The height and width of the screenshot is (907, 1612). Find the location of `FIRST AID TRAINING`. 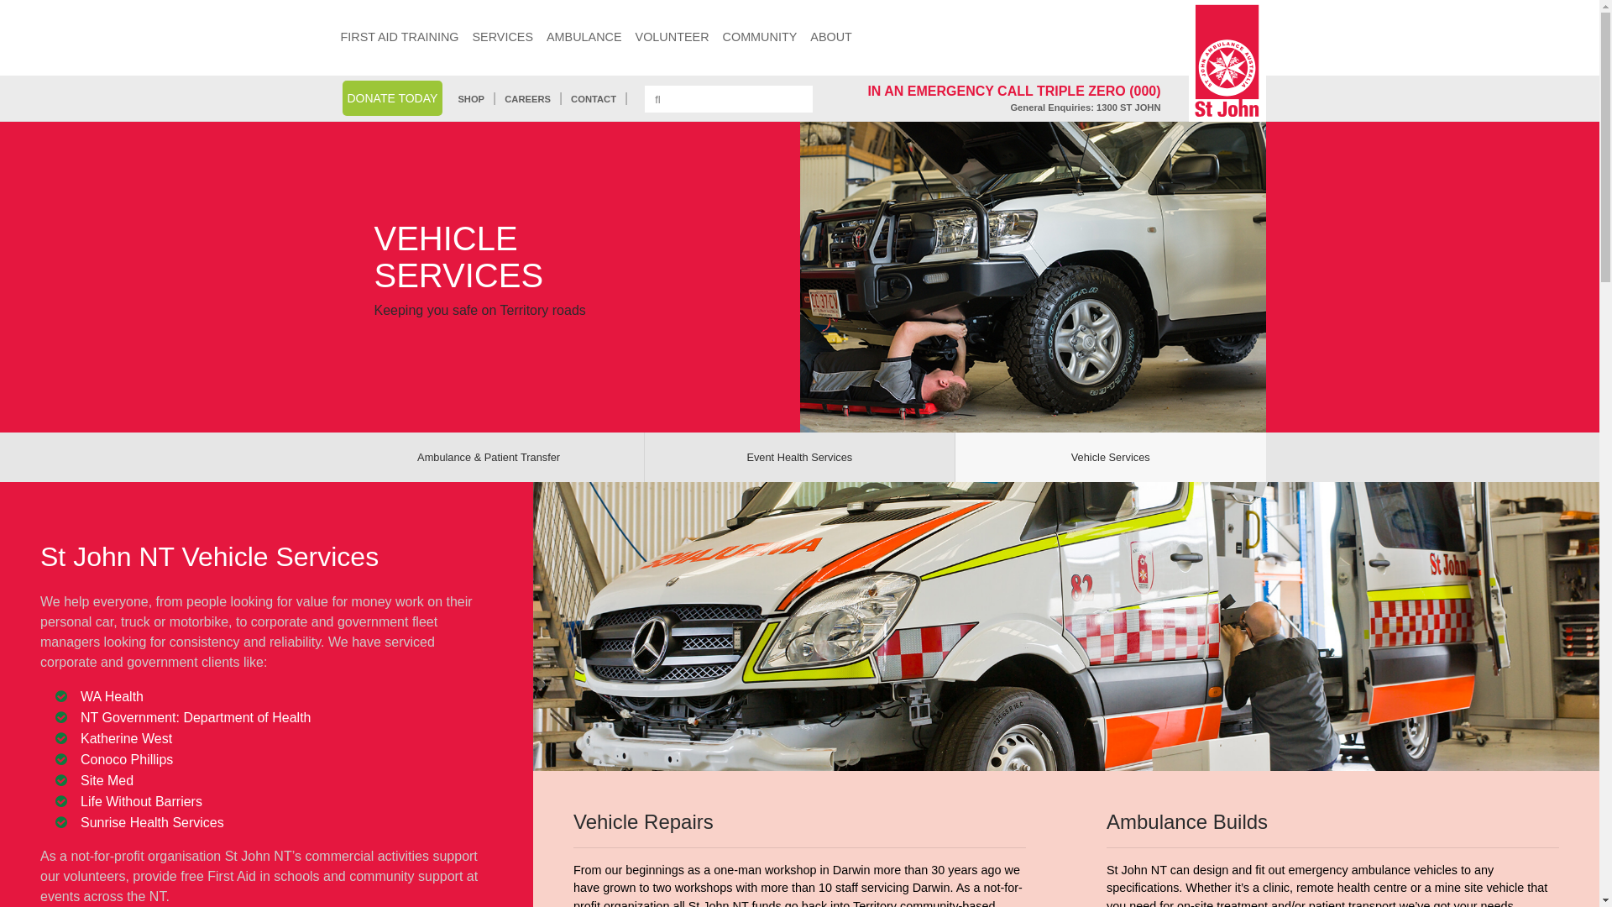

FIRST AID TRAINING is located at coordinates (400, 38).